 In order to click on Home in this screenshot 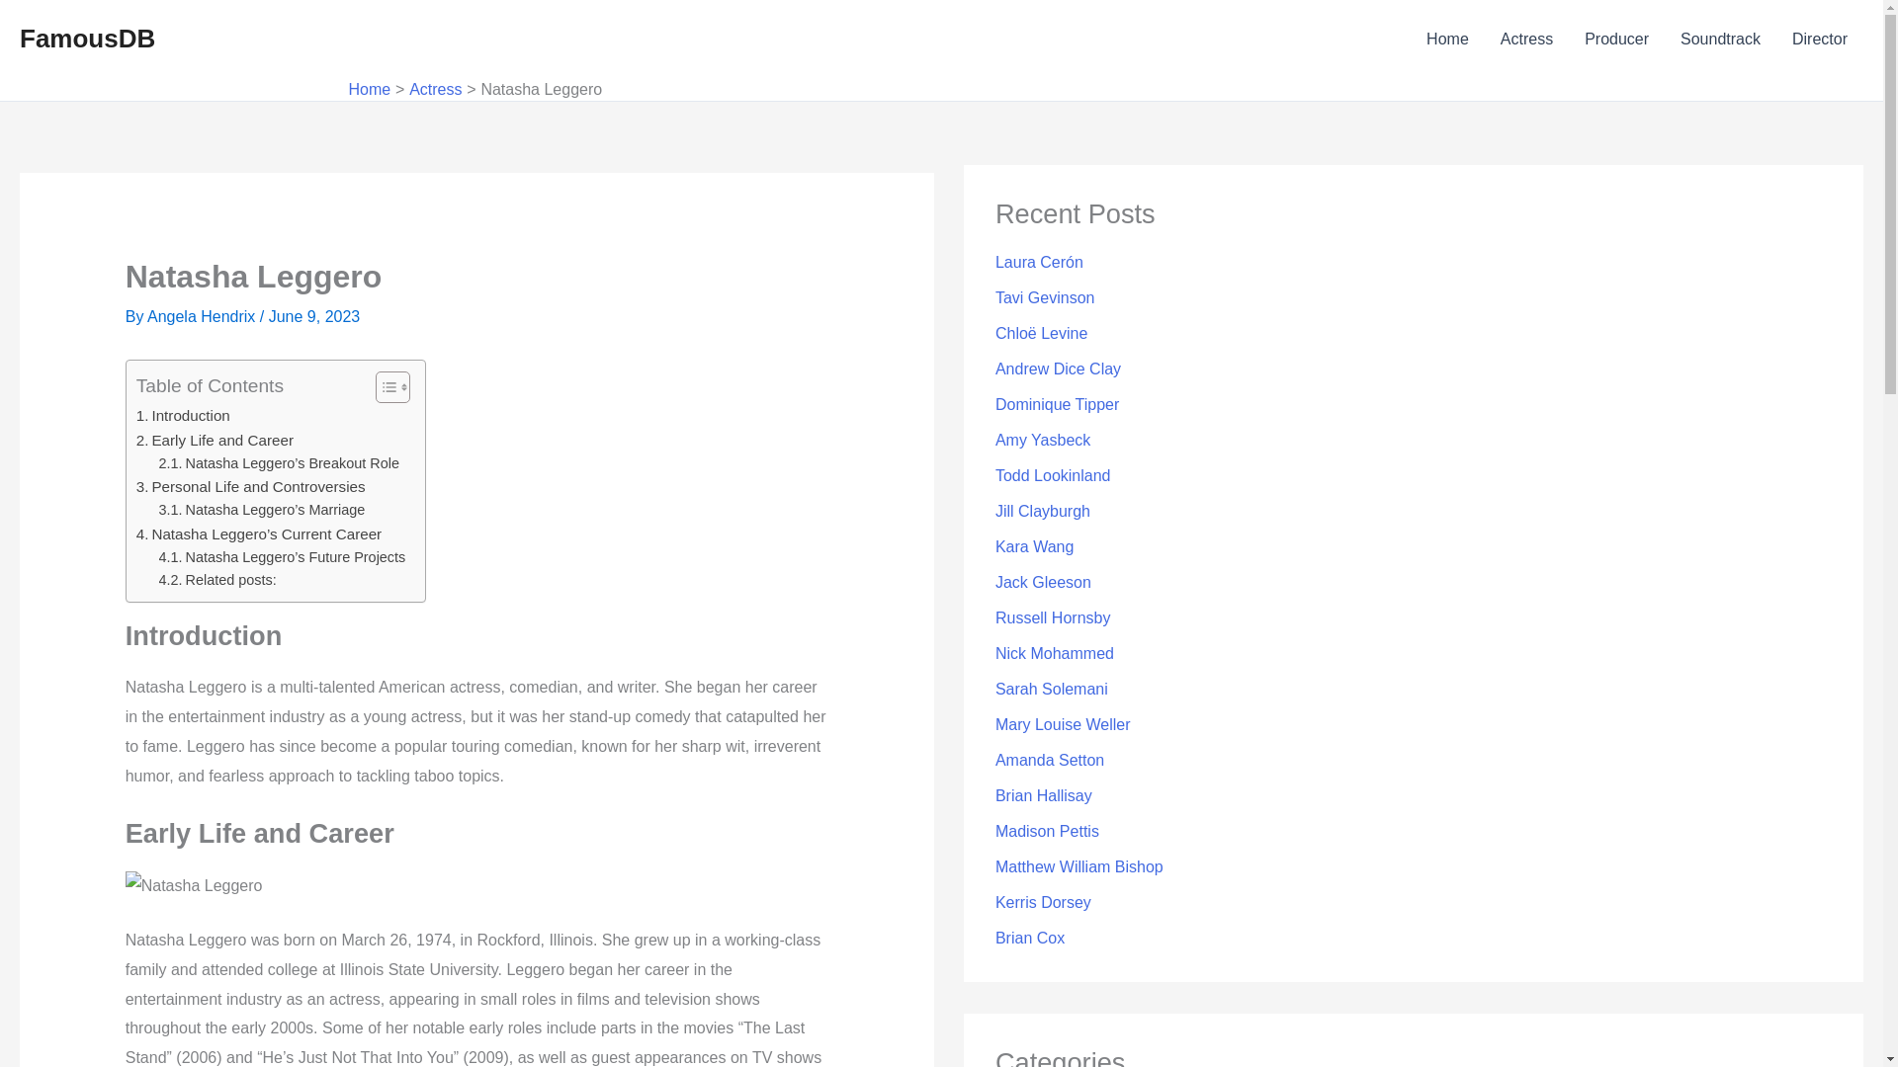, I will do `click(1447, 40)`.